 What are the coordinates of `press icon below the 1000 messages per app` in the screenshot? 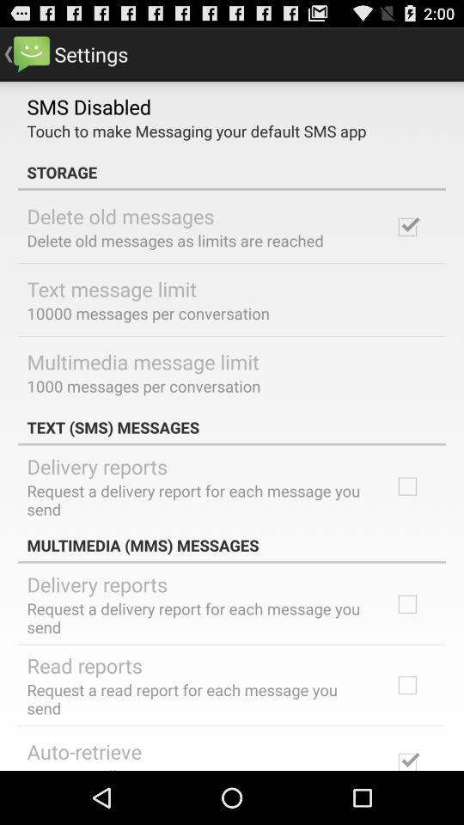 It's located at (232, 427).